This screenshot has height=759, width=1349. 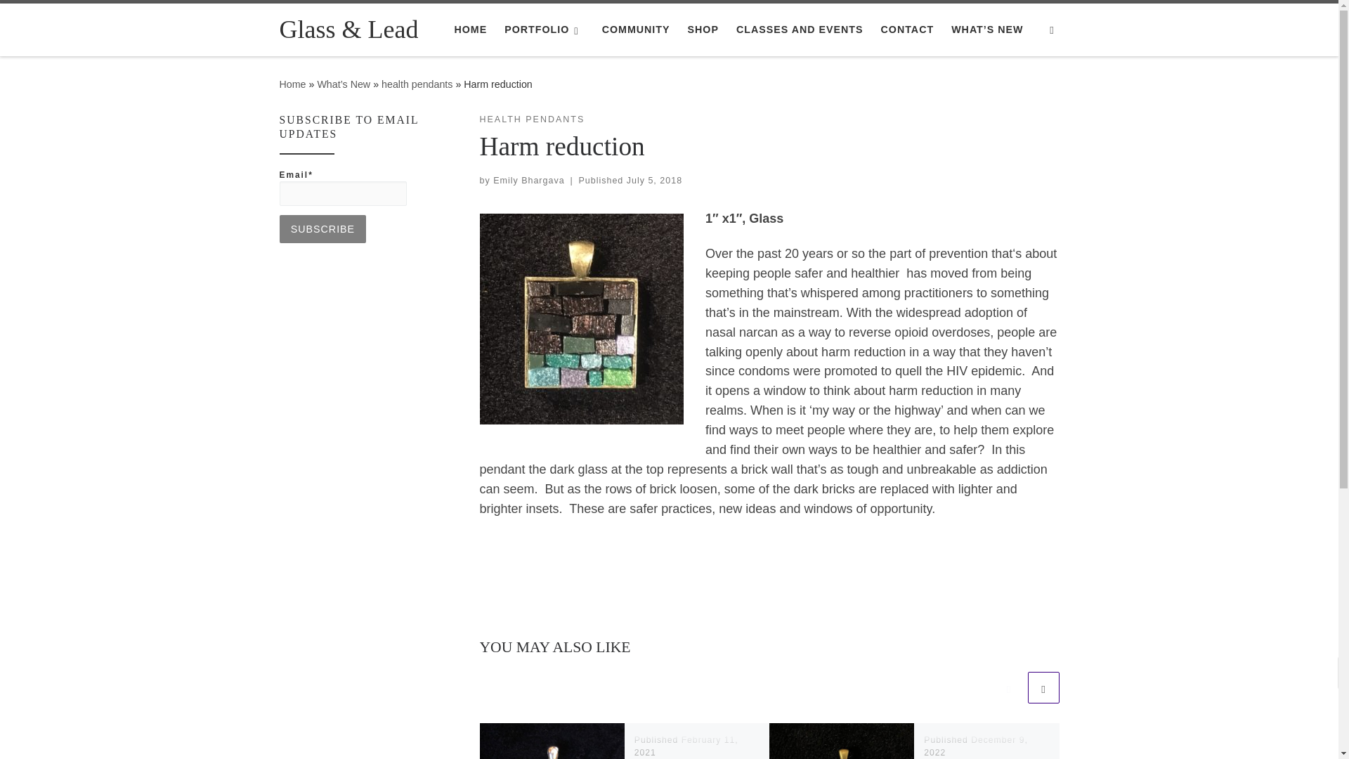 I want to click on COMMUNITY, so click(x=635, y=29).